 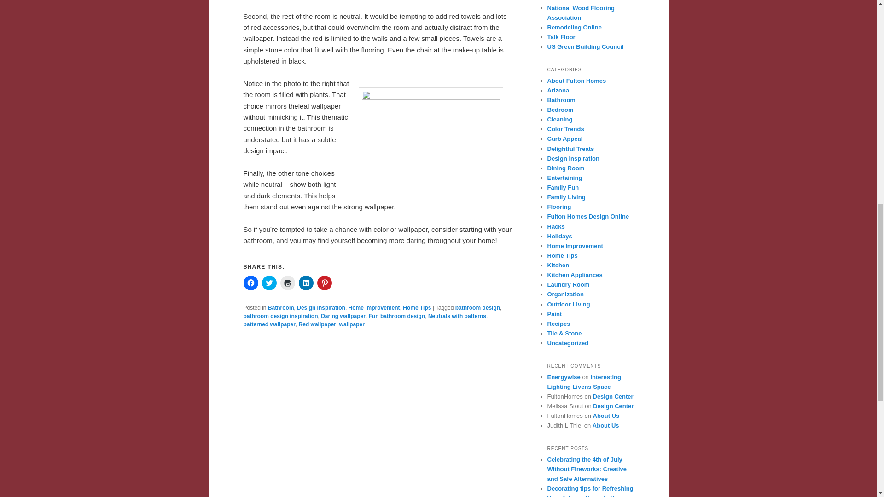 I want to click on bathroom design inspiration, so click(x=280, y=316).